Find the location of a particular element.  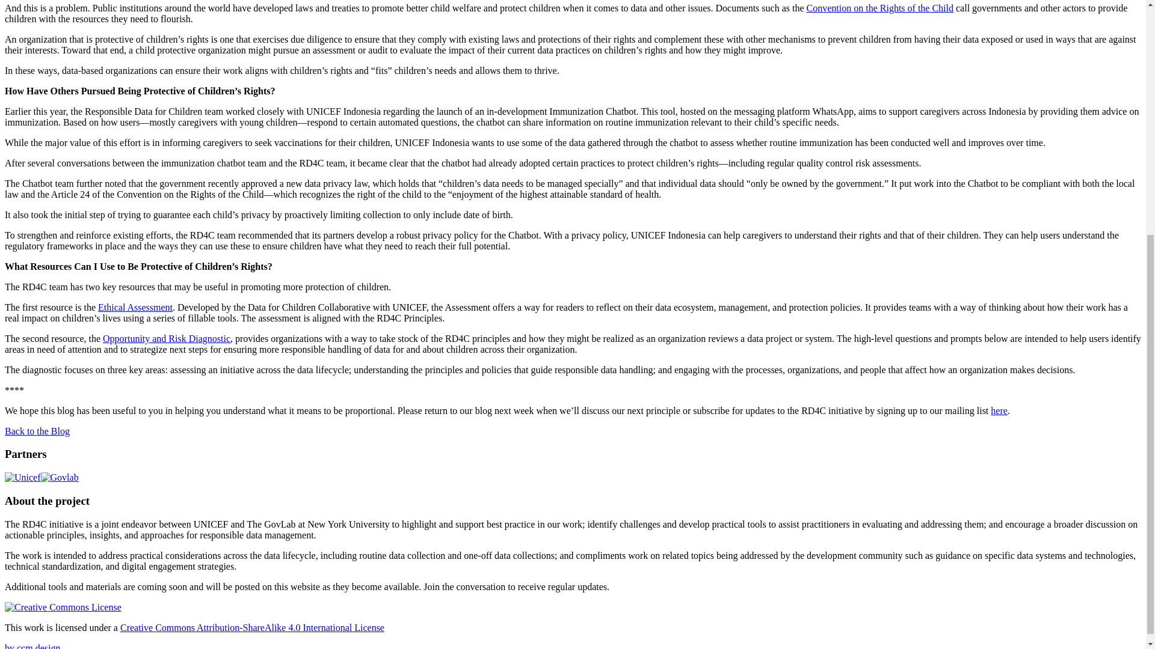

here is located at coordinates (999, 411).